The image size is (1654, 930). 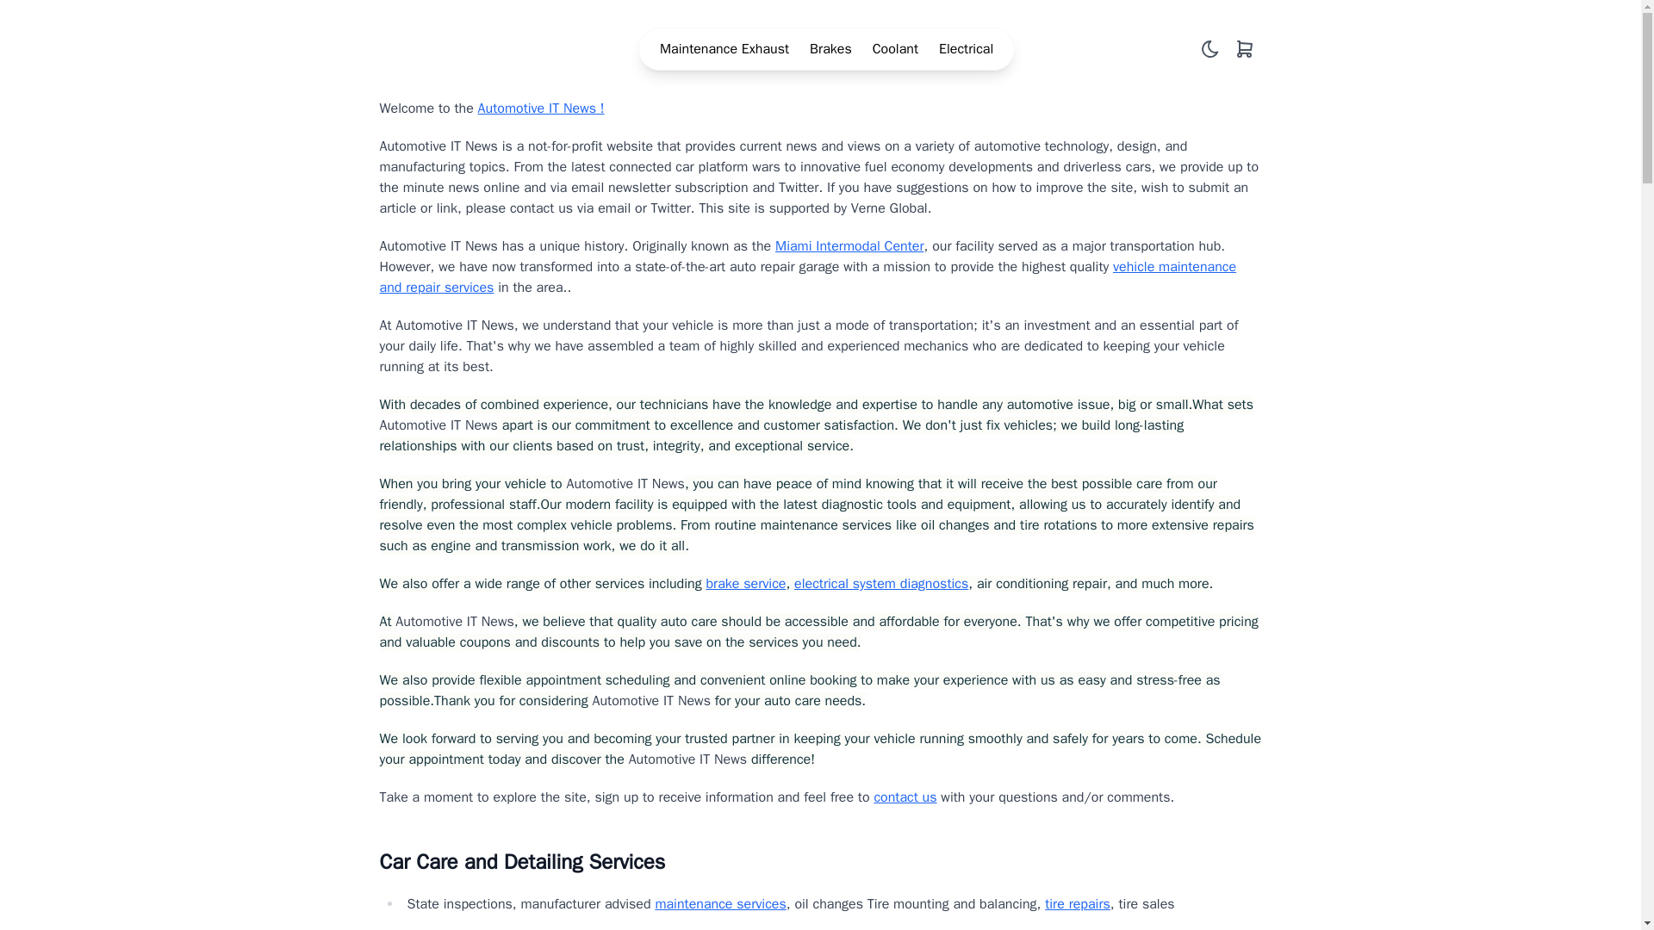 What do you see at coordinates (541, 108) in the screenshot?
I see `Automotive IT News !` at bounding box center [541, 108].